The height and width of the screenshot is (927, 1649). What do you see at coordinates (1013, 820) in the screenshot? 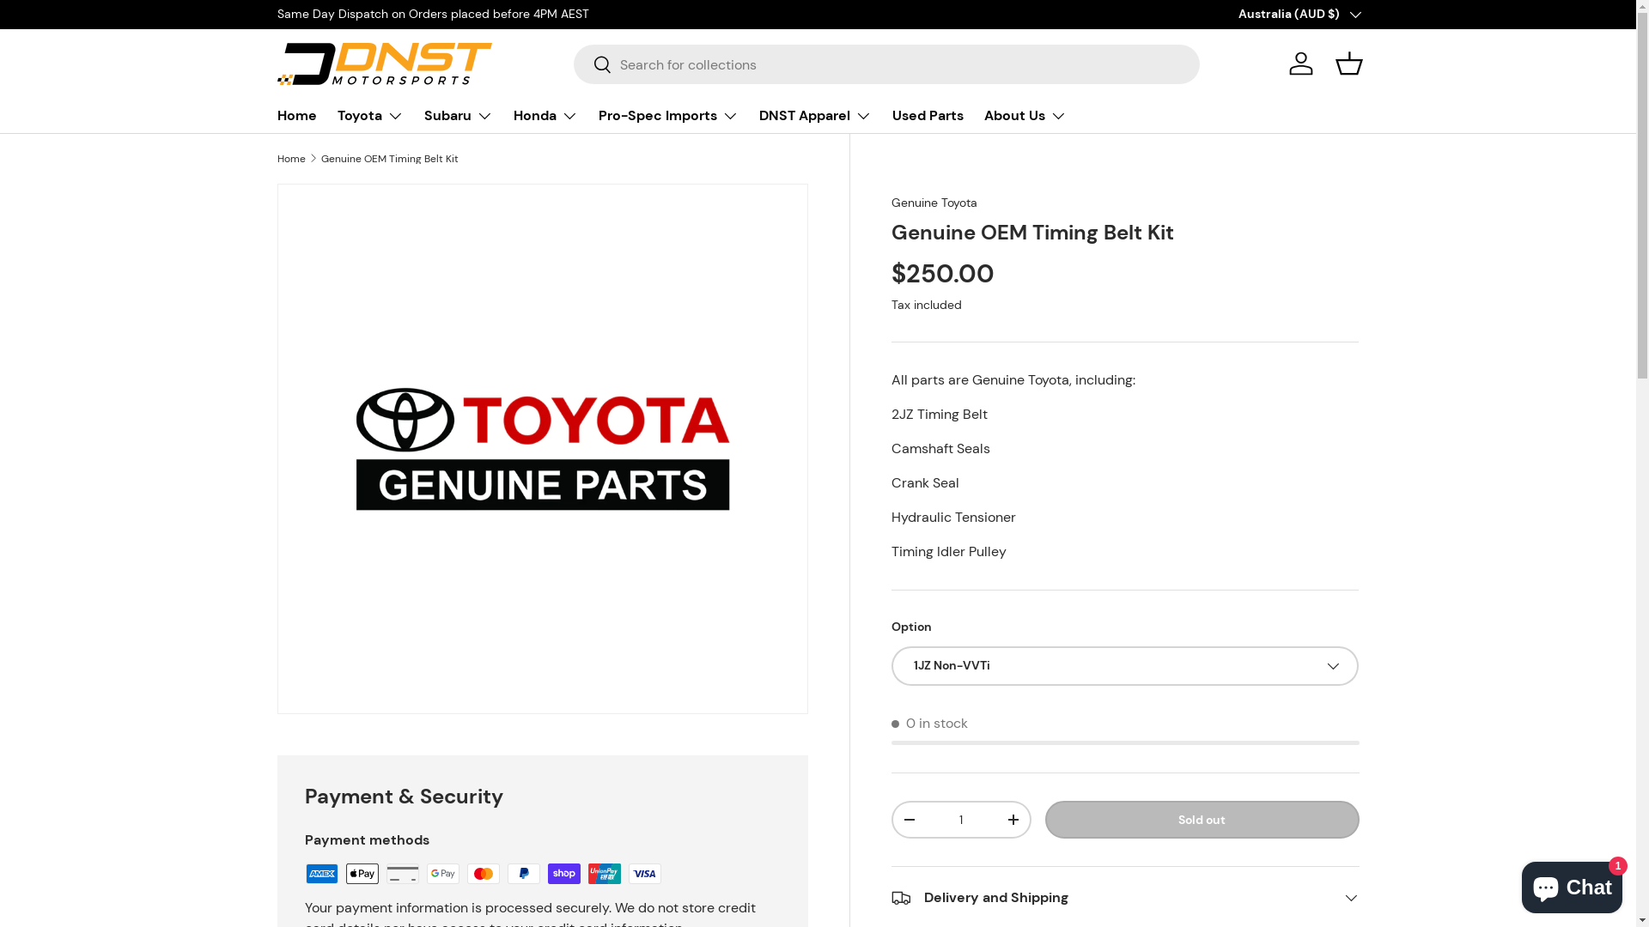
I see `+` at bounding box center [1013, 820].